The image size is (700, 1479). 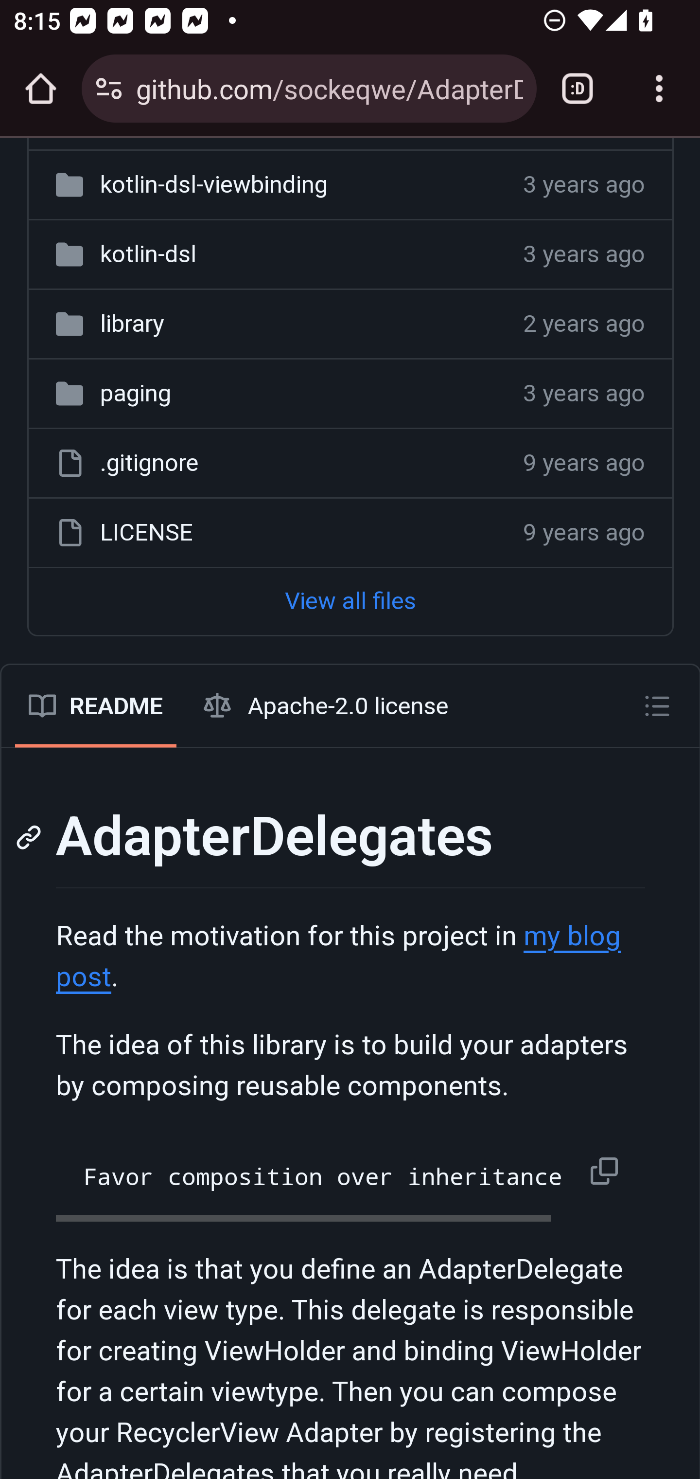 I want to click on README, so click(x=95, y=707).